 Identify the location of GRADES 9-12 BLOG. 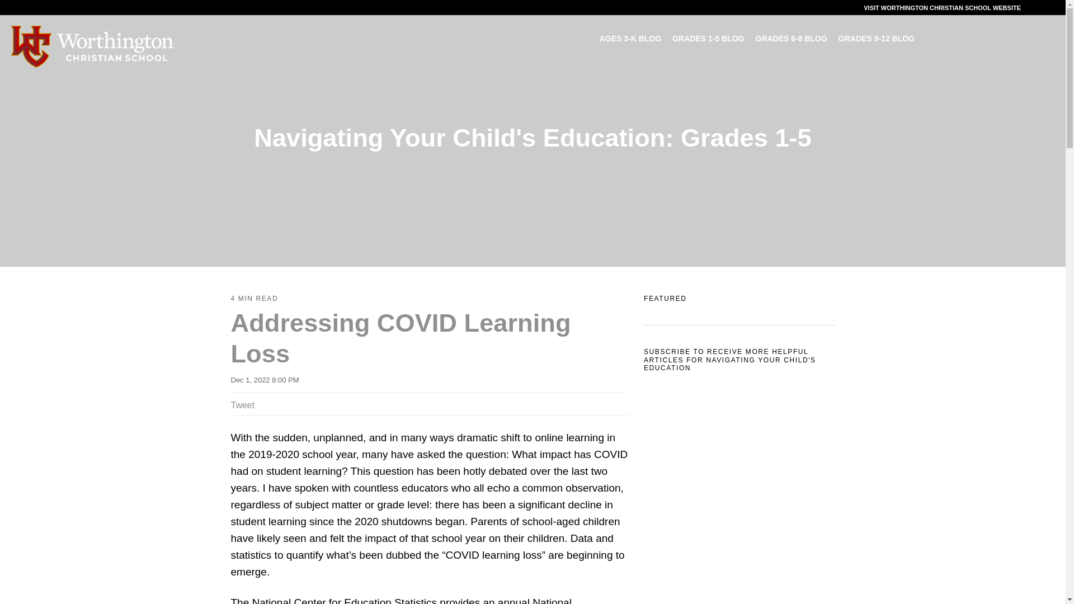
(877, 39).